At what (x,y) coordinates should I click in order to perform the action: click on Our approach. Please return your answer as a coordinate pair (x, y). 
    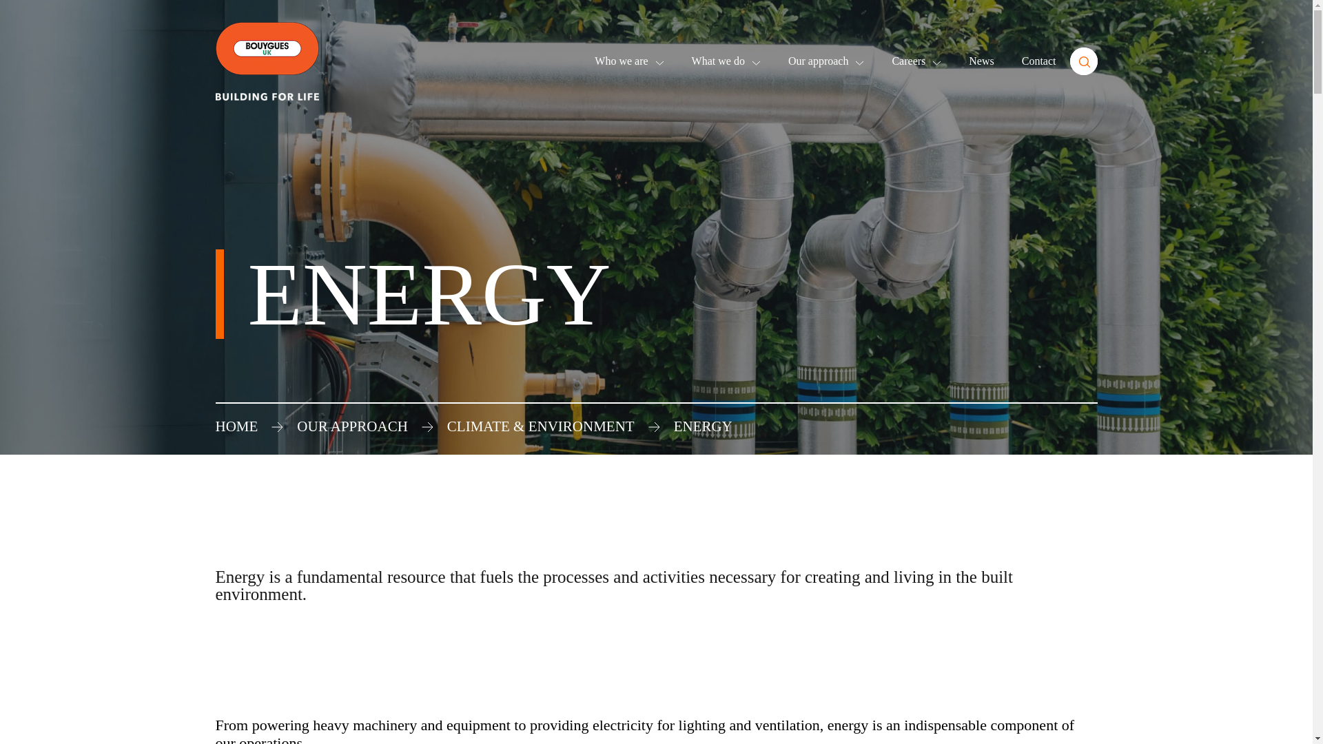
    Looking at the image, I should click on (827, 61).